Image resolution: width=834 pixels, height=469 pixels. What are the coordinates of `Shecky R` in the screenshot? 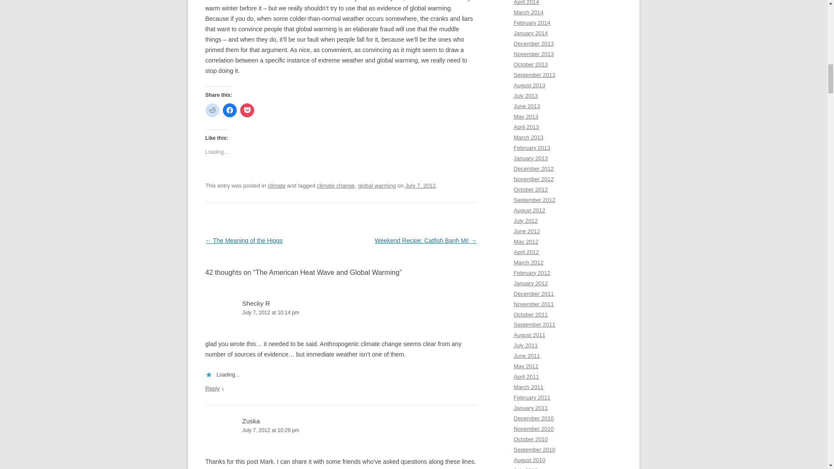 It's located at (256, 303).